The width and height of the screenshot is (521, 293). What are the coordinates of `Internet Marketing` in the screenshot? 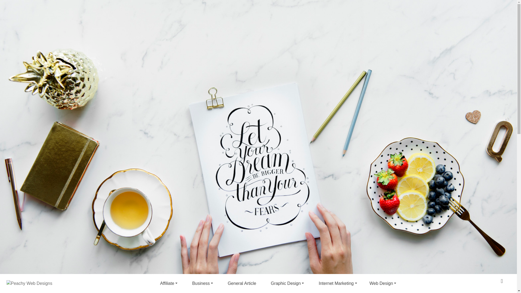 It's located at (338, 284).